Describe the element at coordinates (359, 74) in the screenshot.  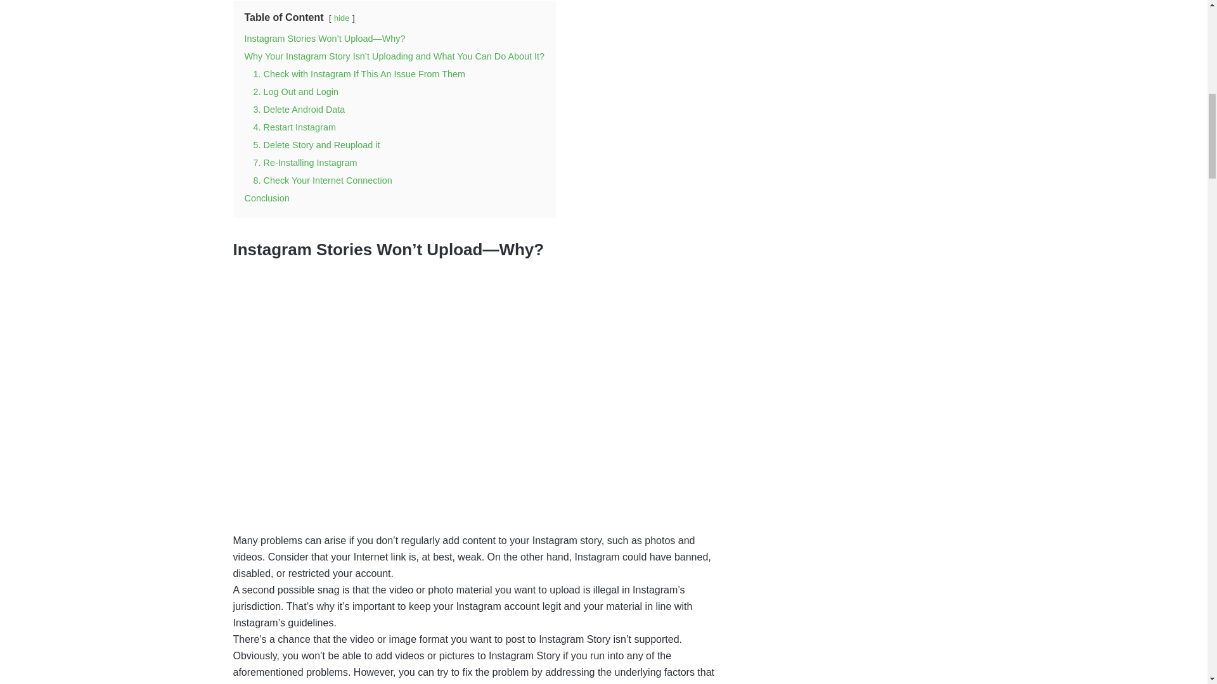
I see `1. Check with Instagram If This An Issue From Them` at that location.